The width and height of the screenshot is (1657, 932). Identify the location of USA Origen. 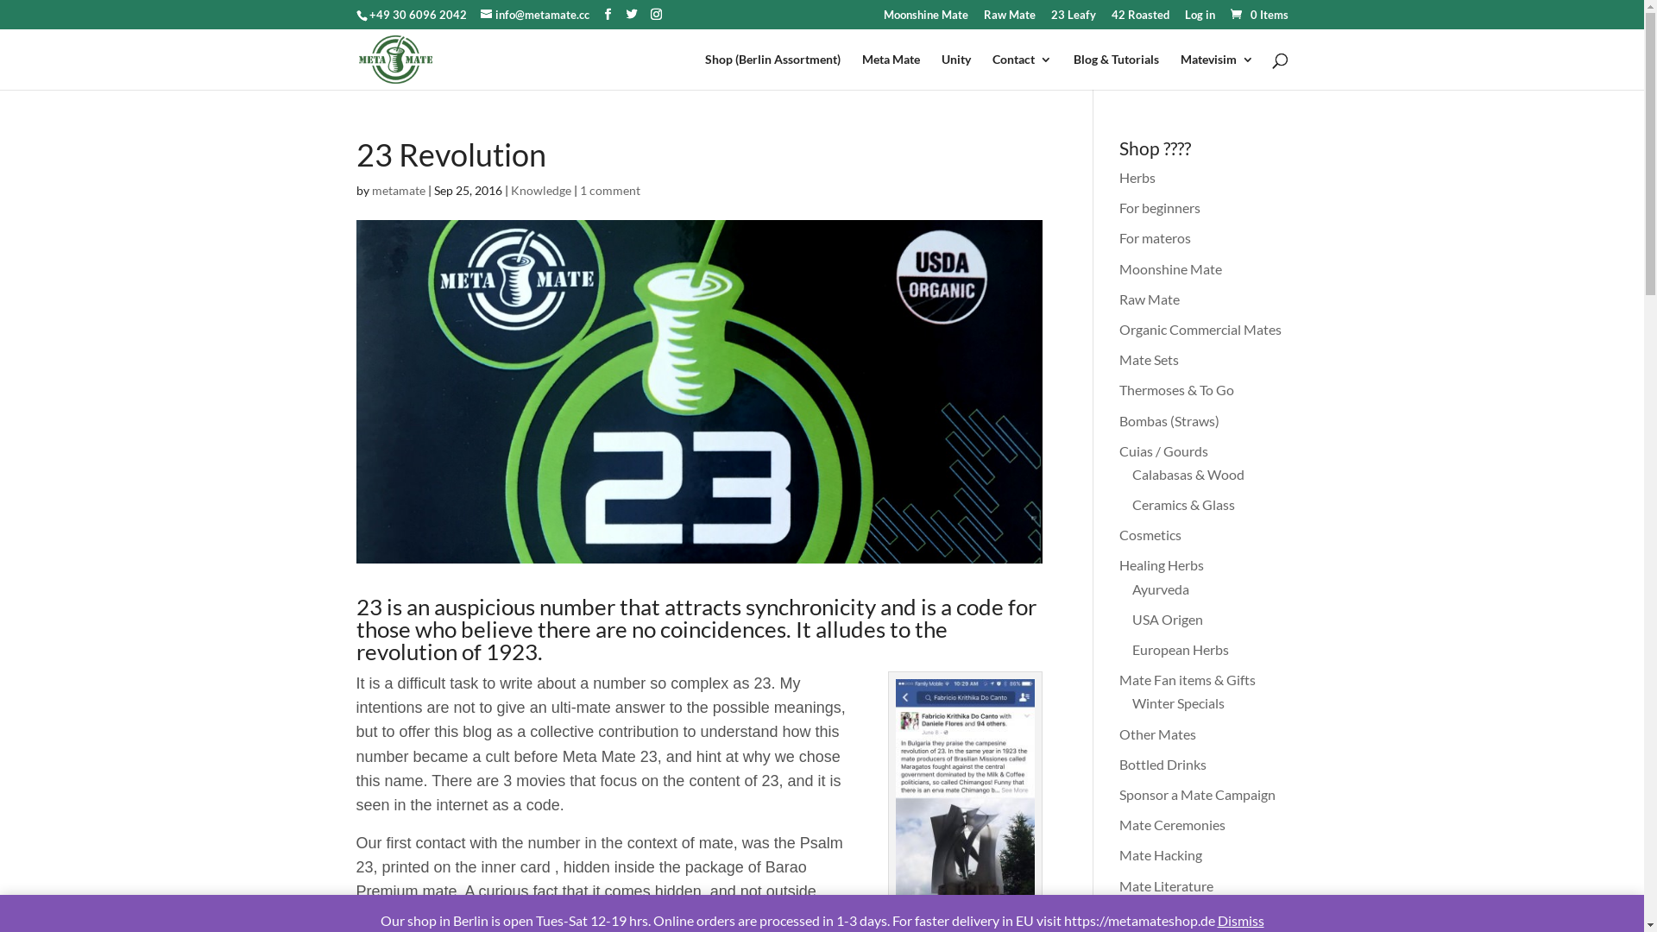
(1168, 620).